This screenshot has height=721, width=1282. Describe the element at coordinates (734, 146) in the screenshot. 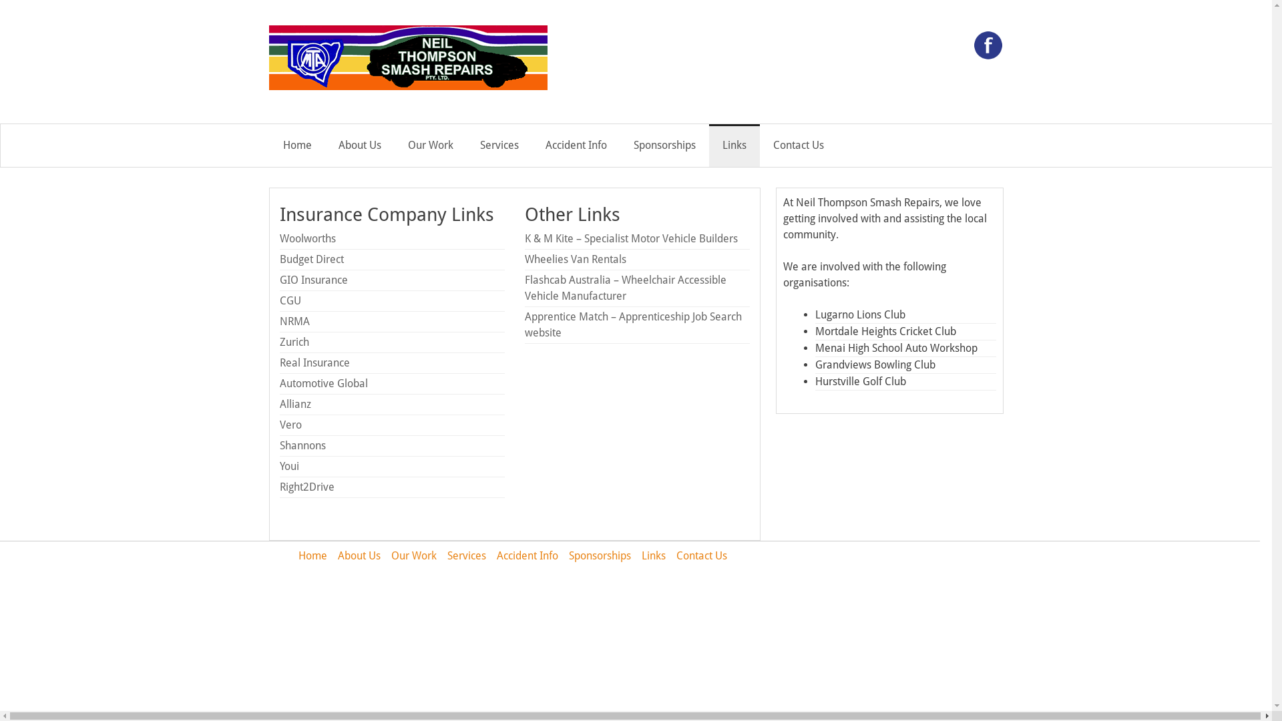

I see `Links` at that location.